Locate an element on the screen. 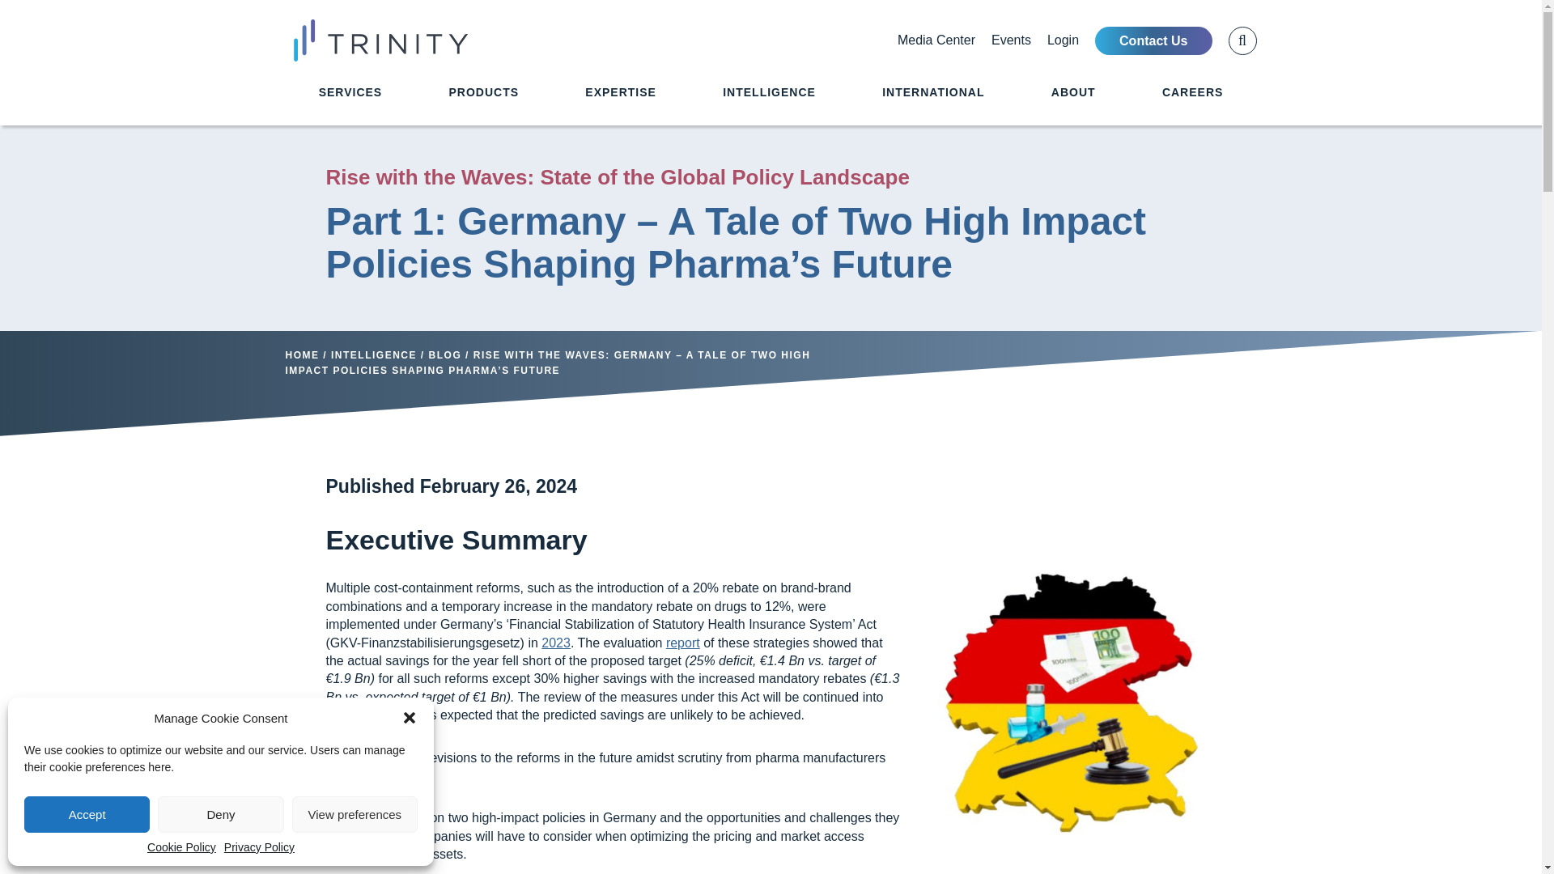 This screenshot has height=874, width=1554. Privacy Policy is located at coordinates (259, 846).